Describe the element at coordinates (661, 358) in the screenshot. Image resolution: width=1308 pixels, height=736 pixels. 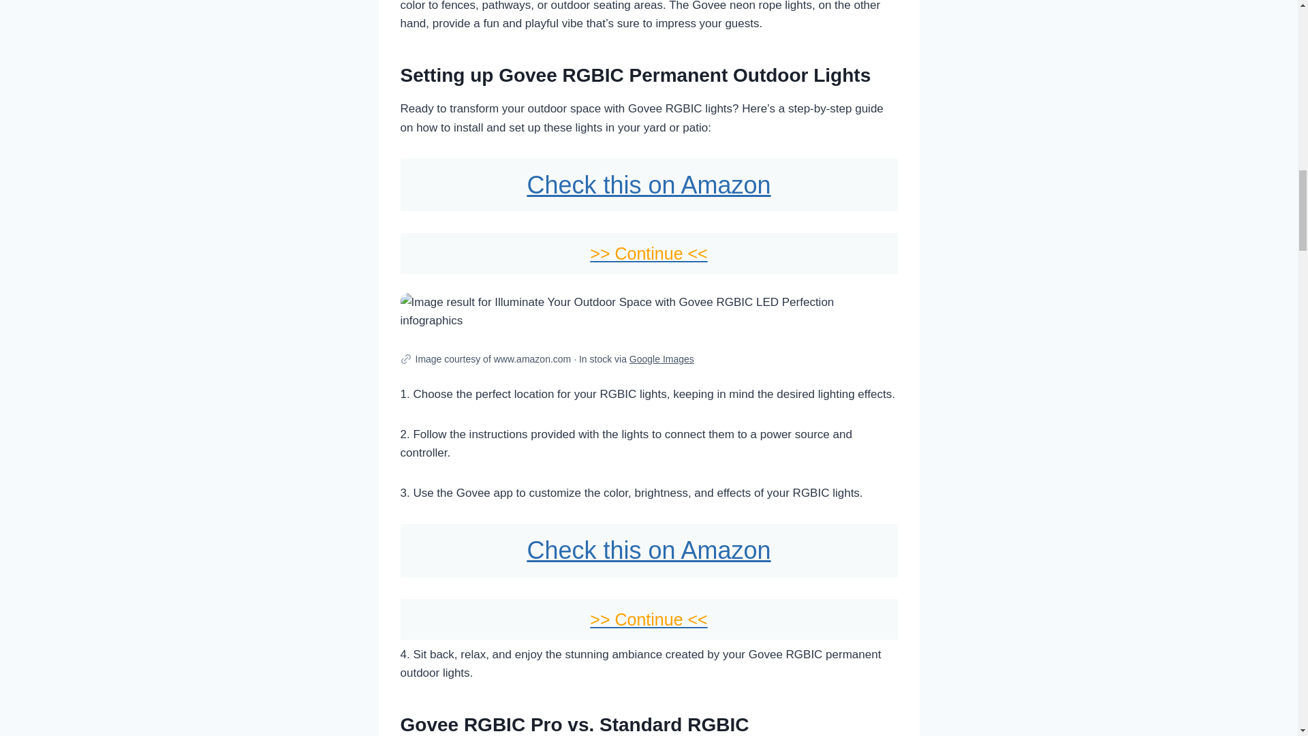
I see `Google Images` at that location.